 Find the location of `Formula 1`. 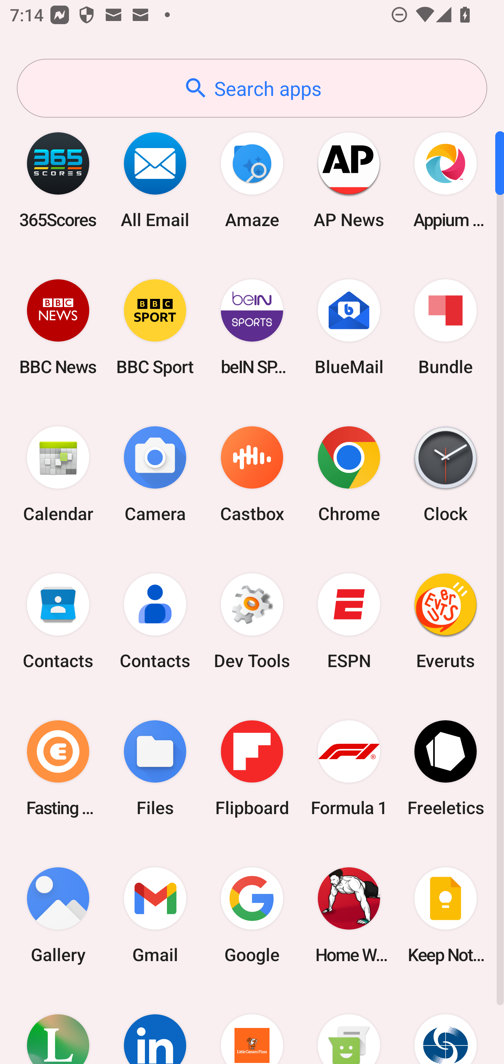

Formula 1 is located at coordinates (349, 768).